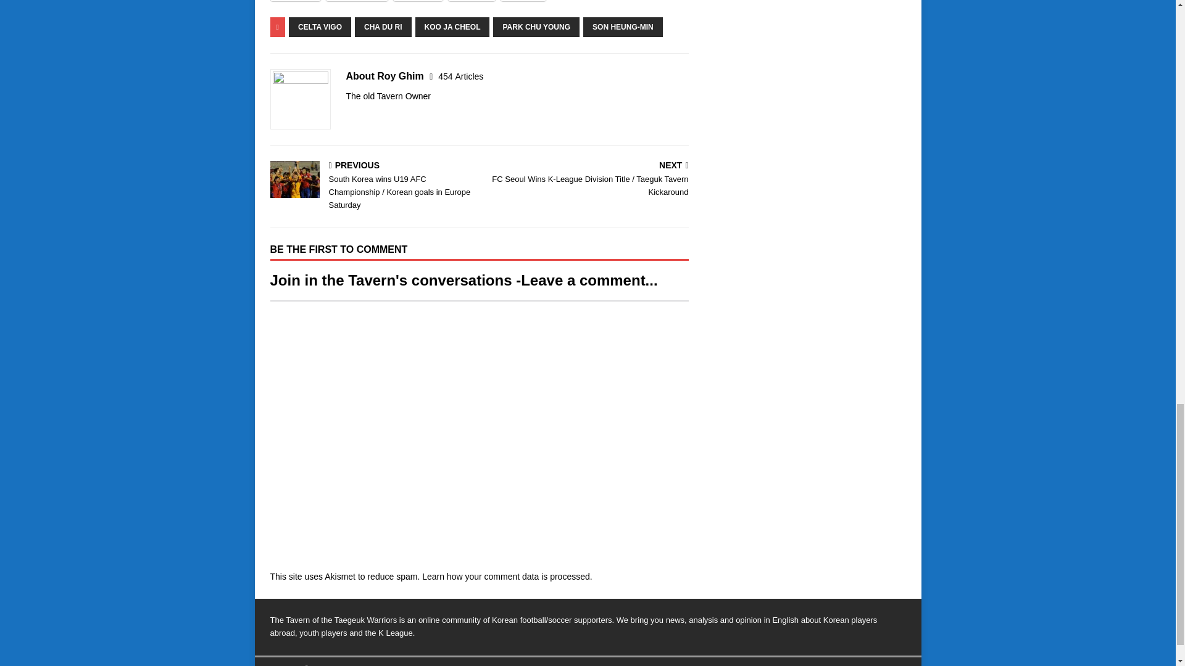 This screenshot has height=666, width=1185. I want to click on Click to share on Facebook, so click(357, 1).